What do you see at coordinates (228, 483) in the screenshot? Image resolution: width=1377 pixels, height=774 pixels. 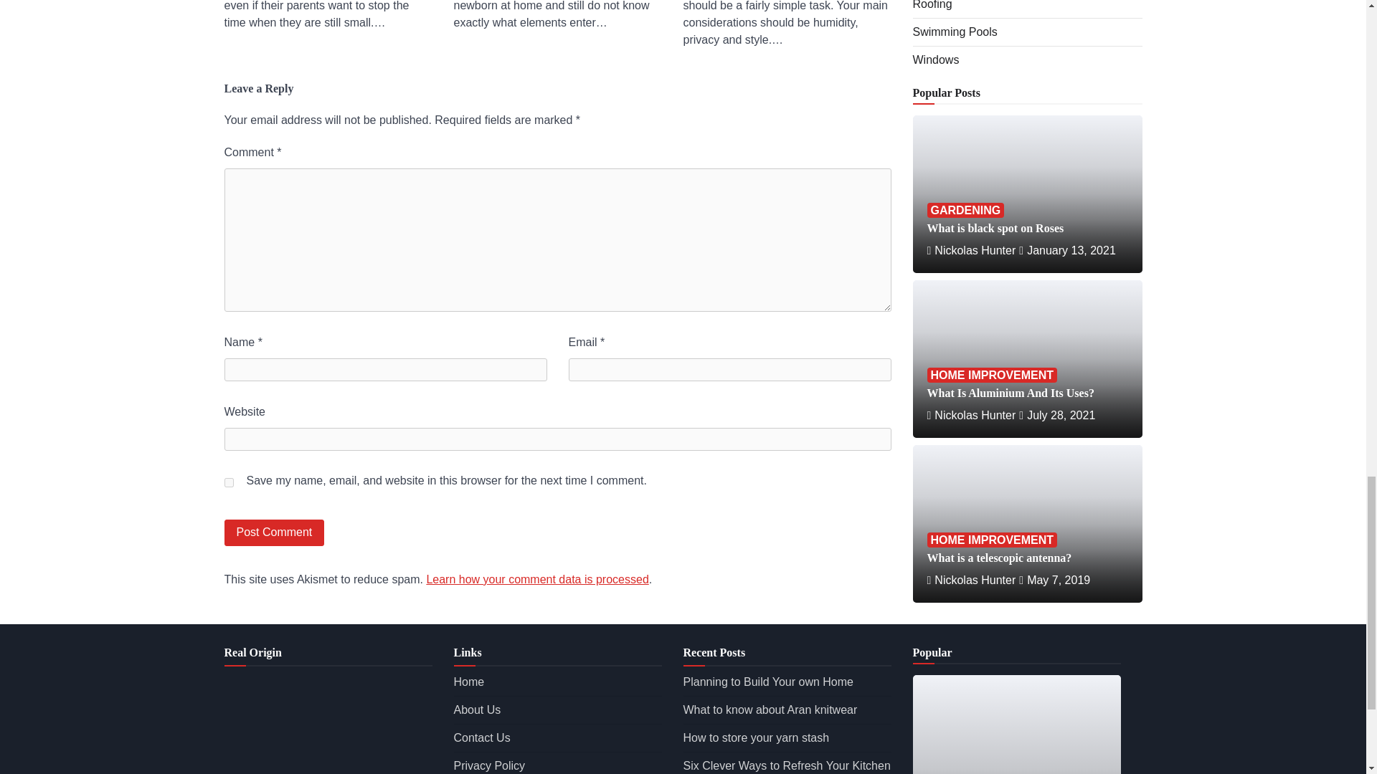 I see `yes` at bounding box center [228, 483].